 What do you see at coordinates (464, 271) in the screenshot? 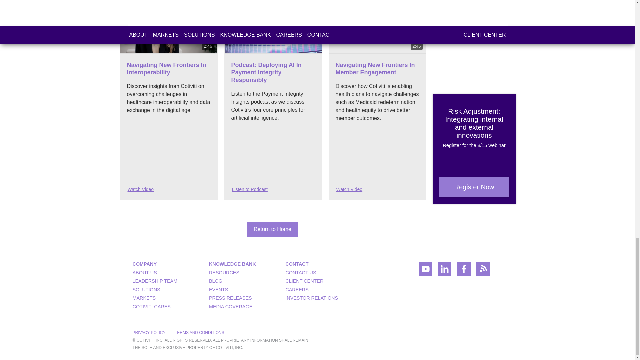
I see `Facebook` at bounding box center [464, 271].